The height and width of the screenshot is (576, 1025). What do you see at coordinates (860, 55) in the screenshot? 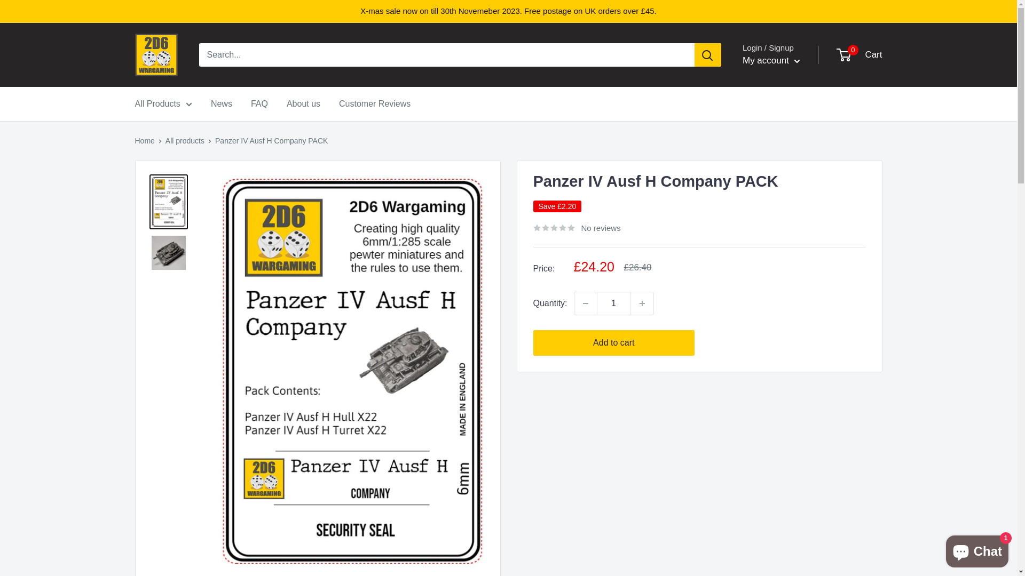
I see `0
Cart` at bounding box center [860, 55].